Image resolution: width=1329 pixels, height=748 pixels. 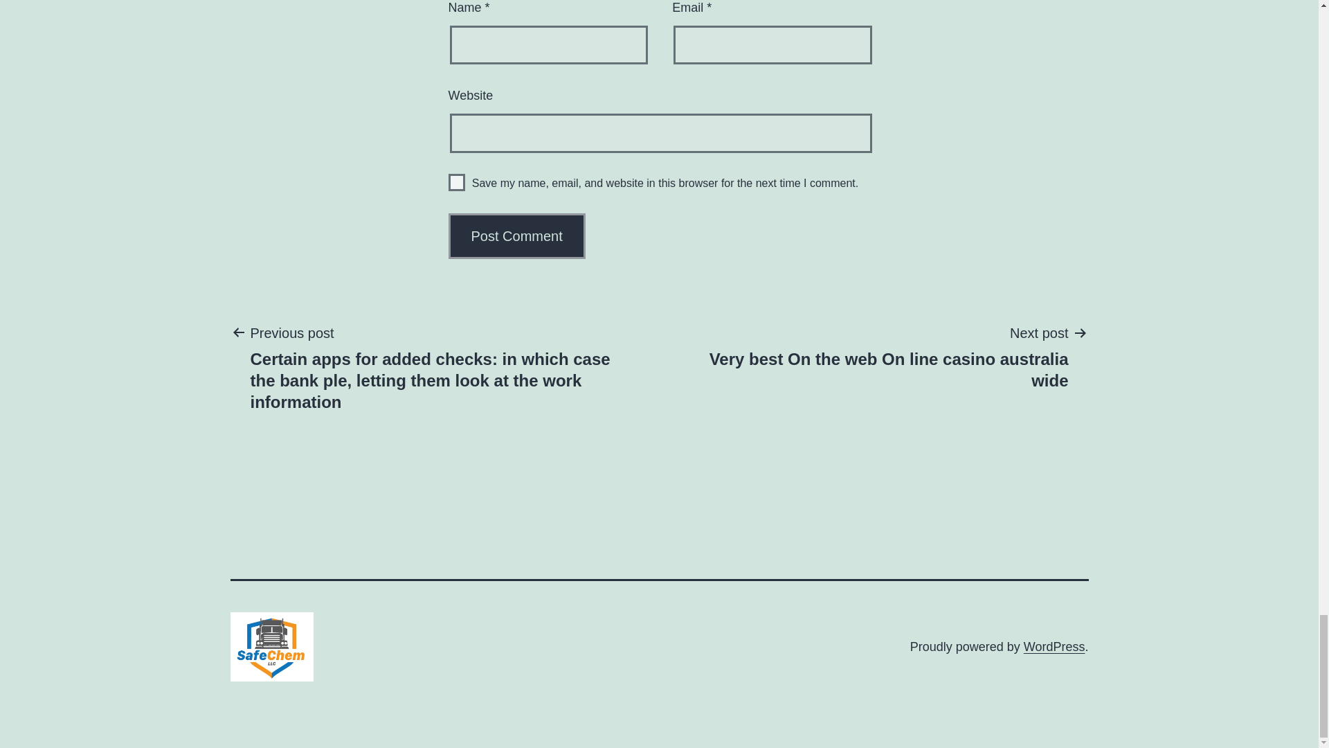 I want to click on Post Comment, so click(x=457, y=181).